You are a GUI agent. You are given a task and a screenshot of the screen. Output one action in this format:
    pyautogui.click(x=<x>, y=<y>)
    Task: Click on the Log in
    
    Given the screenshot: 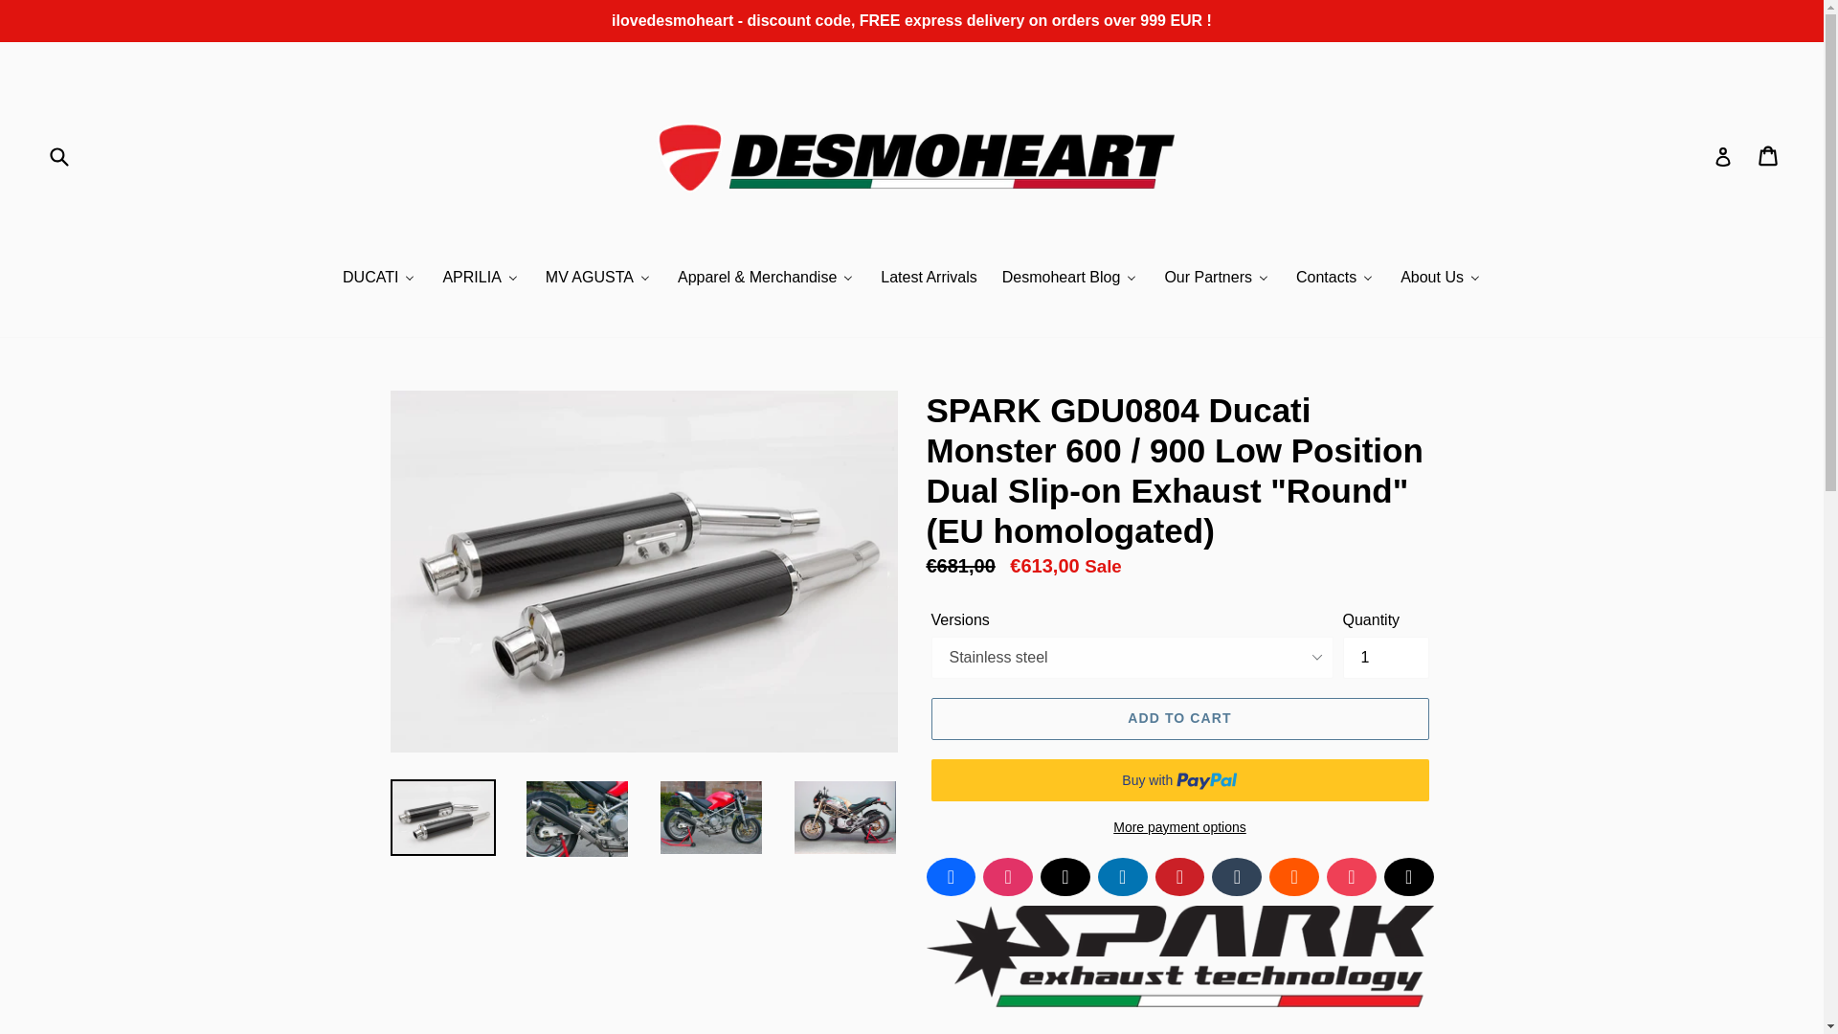 What is the action you would take?
    pyautogui.click(x=1723, y=155)
    